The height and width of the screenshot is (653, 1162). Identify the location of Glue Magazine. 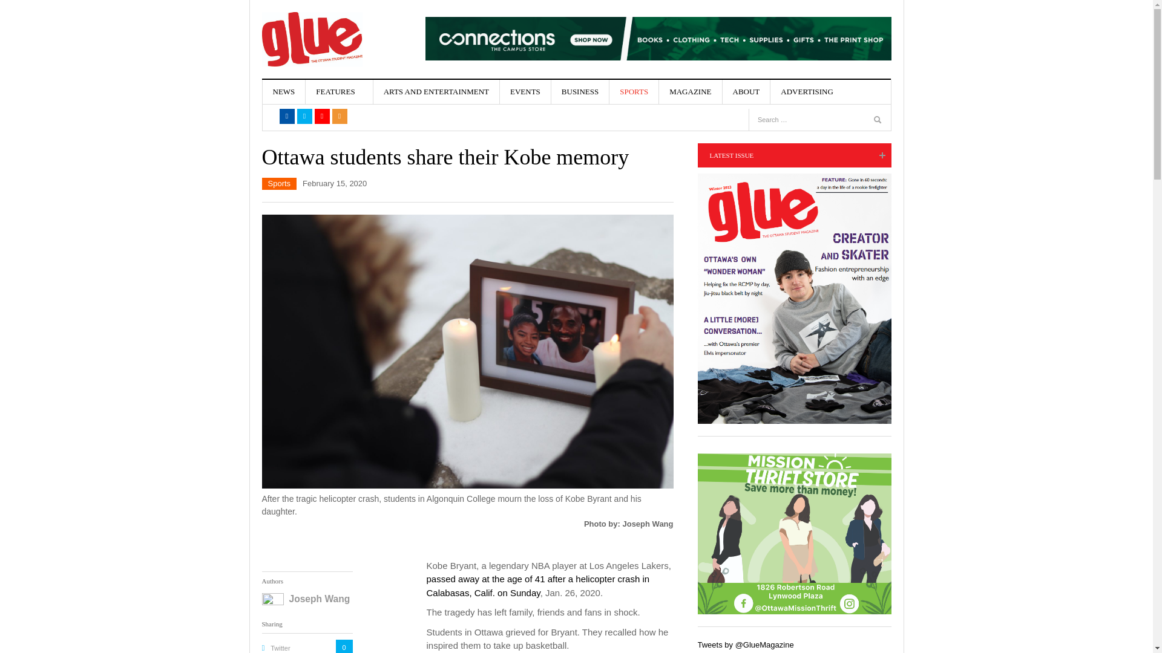
(311, 39).